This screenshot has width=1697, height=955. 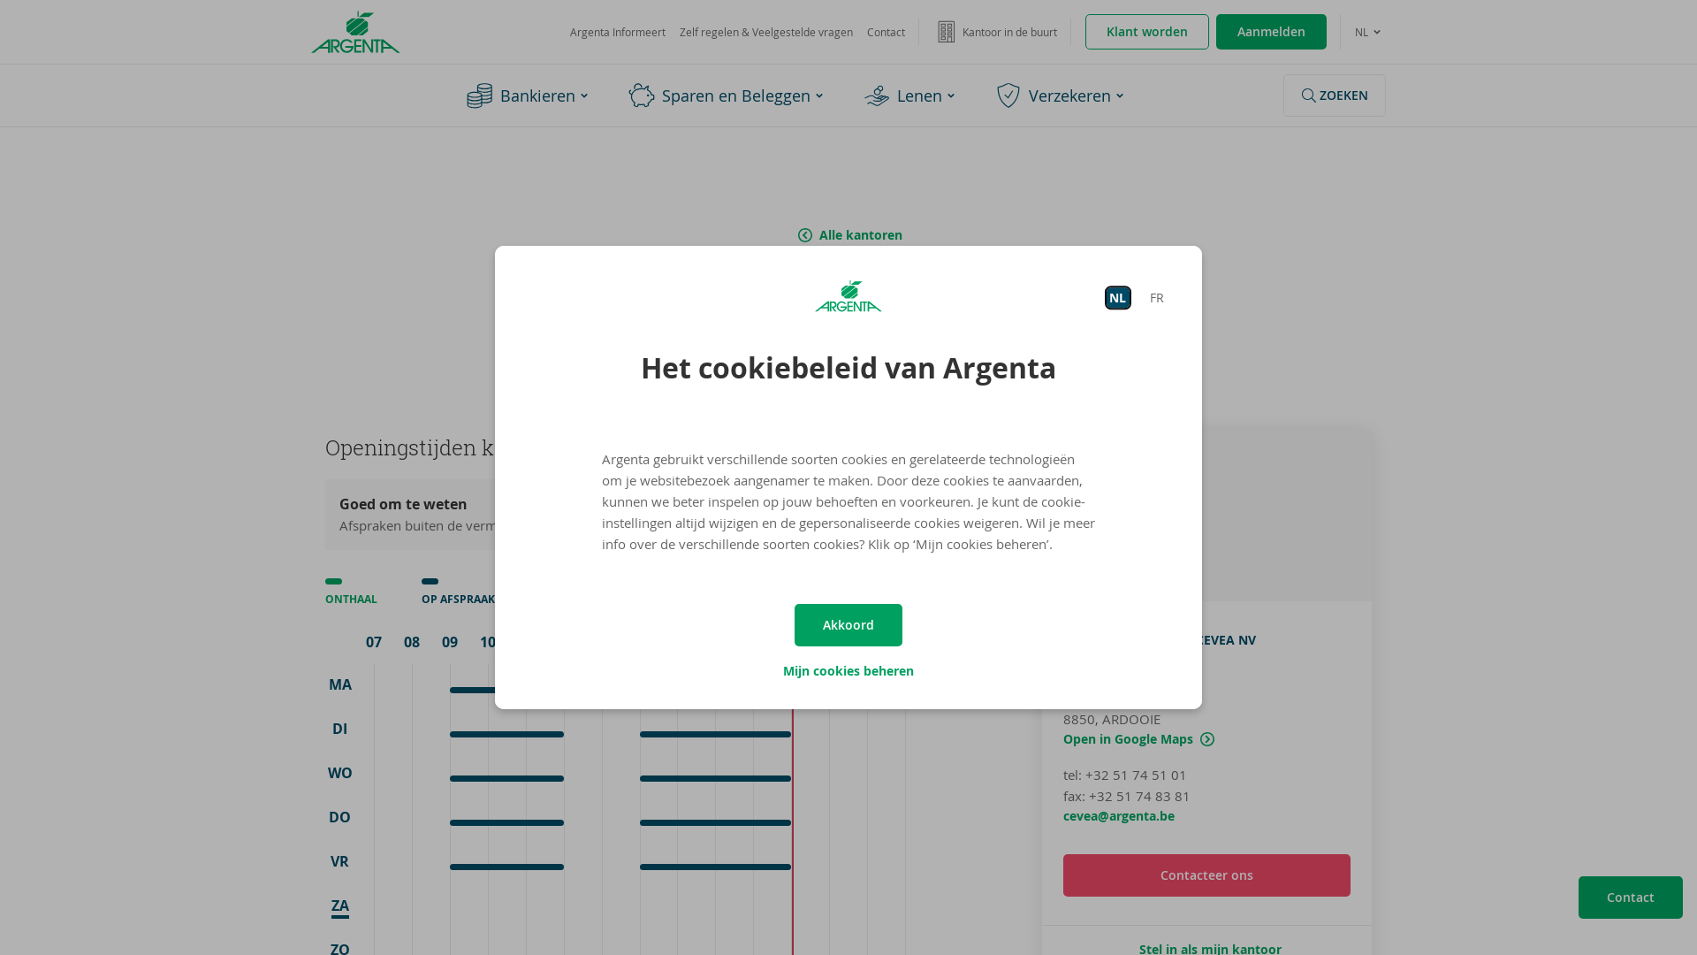 What do you see at coordinates (995, 32) in the screenshot?
I see `Kantoor in de buurt` at bounding box center [995, 32].